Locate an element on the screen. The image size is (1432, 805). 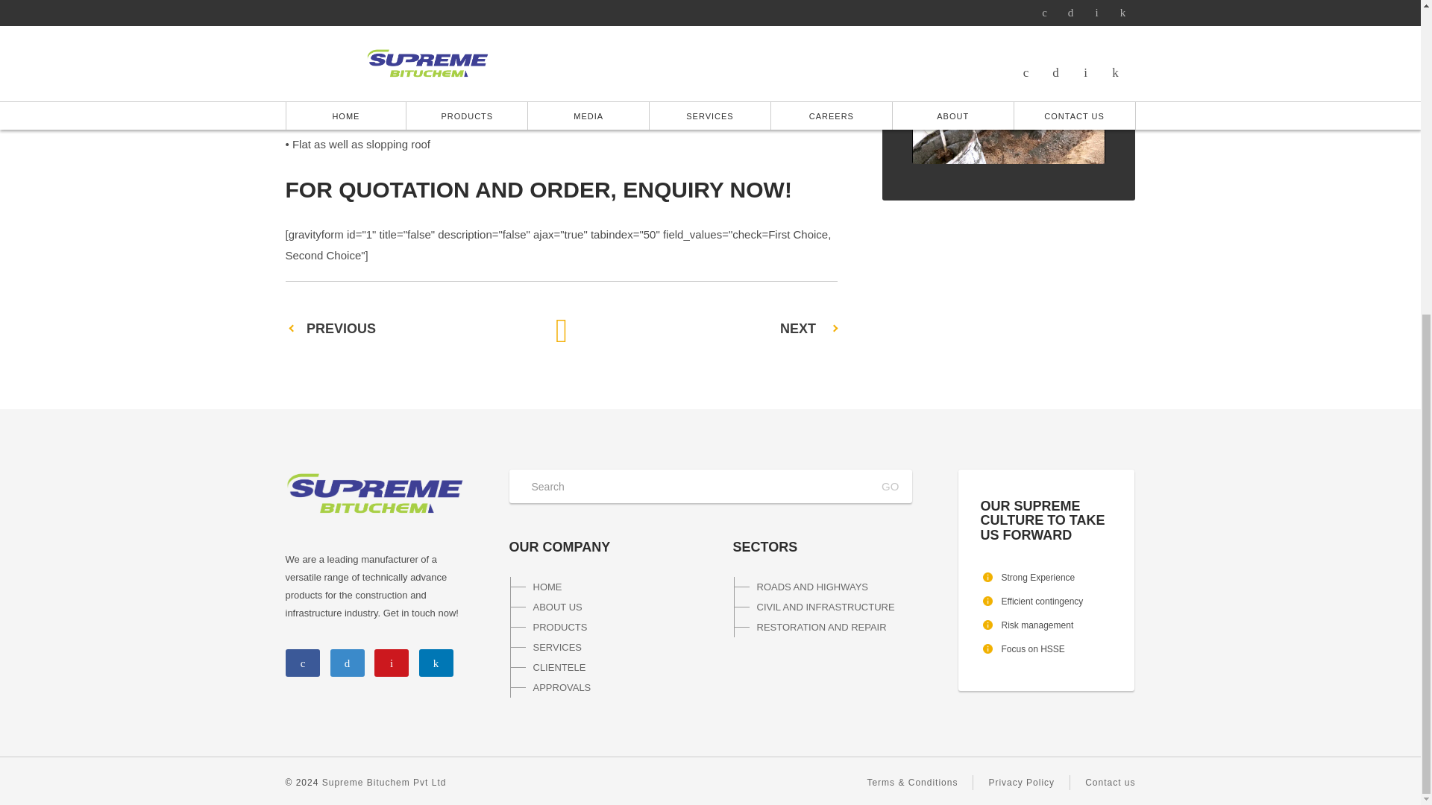
NEXT is located at coordinates (798, 328).